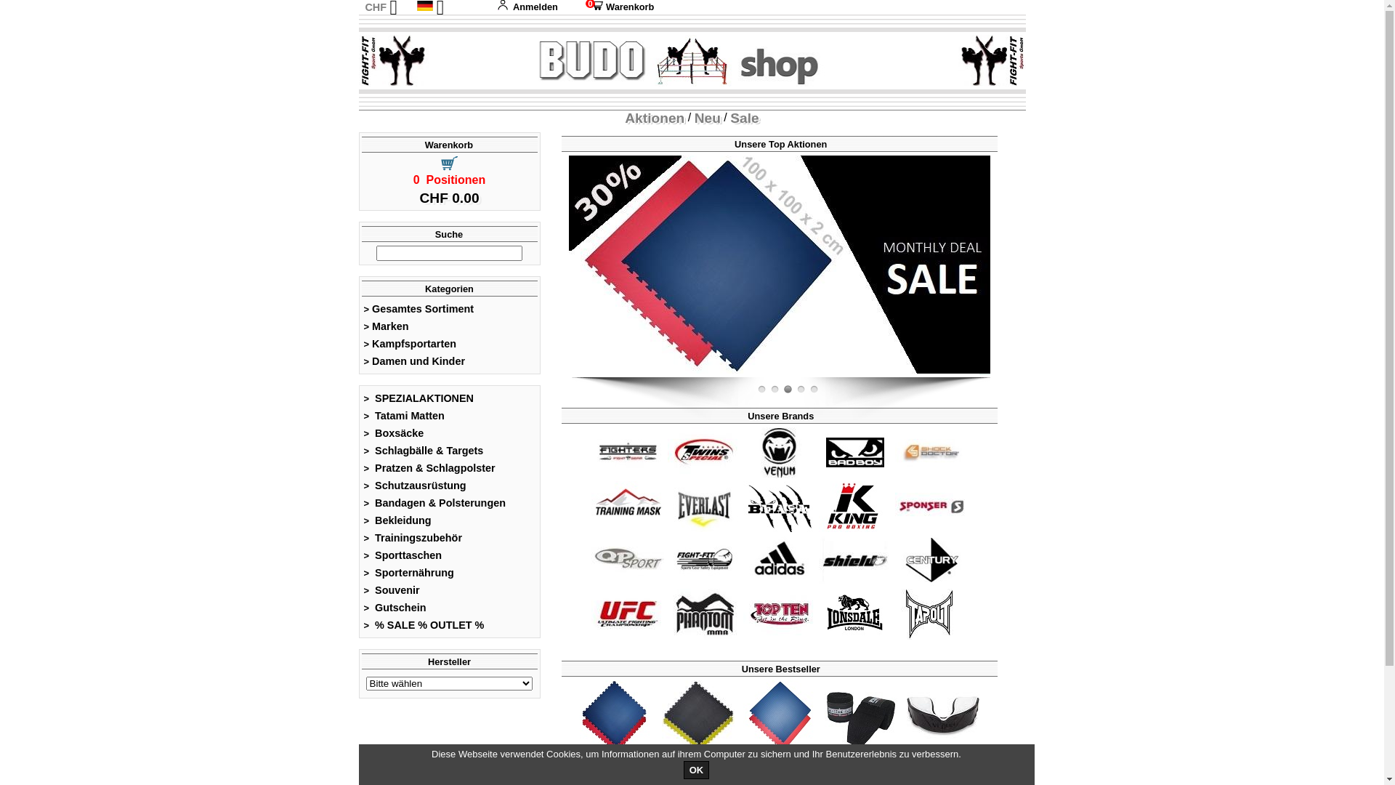  What do you see at coordinates (780, 265) in the screenshot?
I see `Steckmatten / 100 x 100 x 2.0 cm / Blau-Rot` at bounding box center [780, 265].